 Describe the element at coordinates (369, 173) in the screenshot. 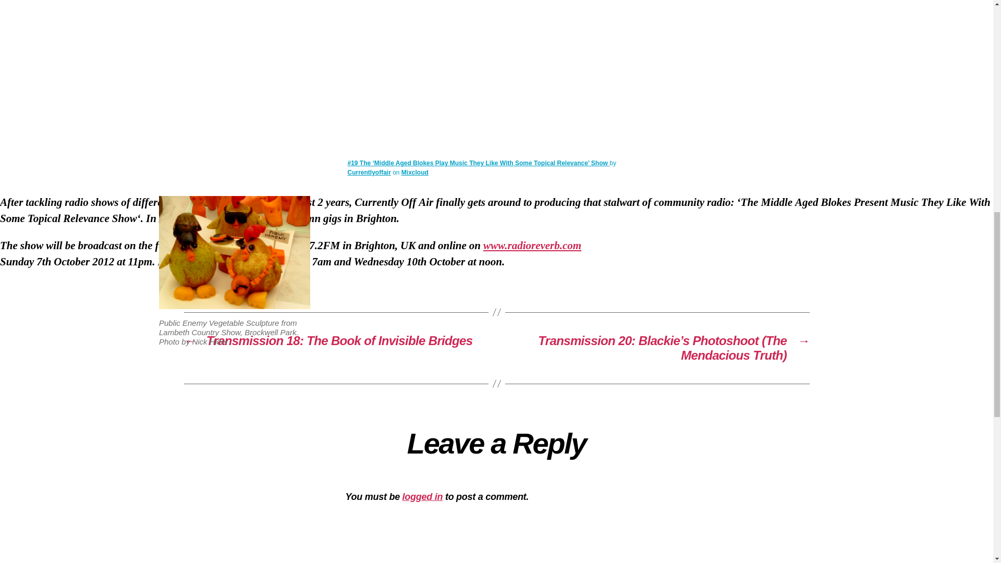

I see `Currentlyoffair` at that location.